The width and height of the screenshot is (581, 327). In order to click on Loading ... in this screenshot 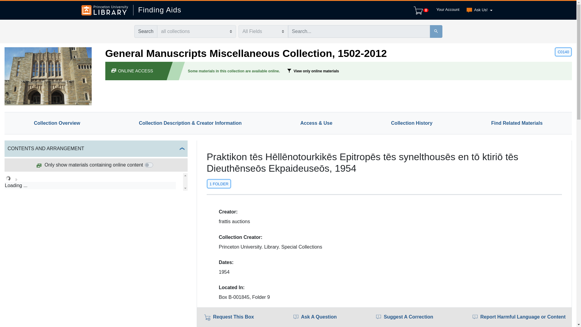, I will do `click(90, 185)`.